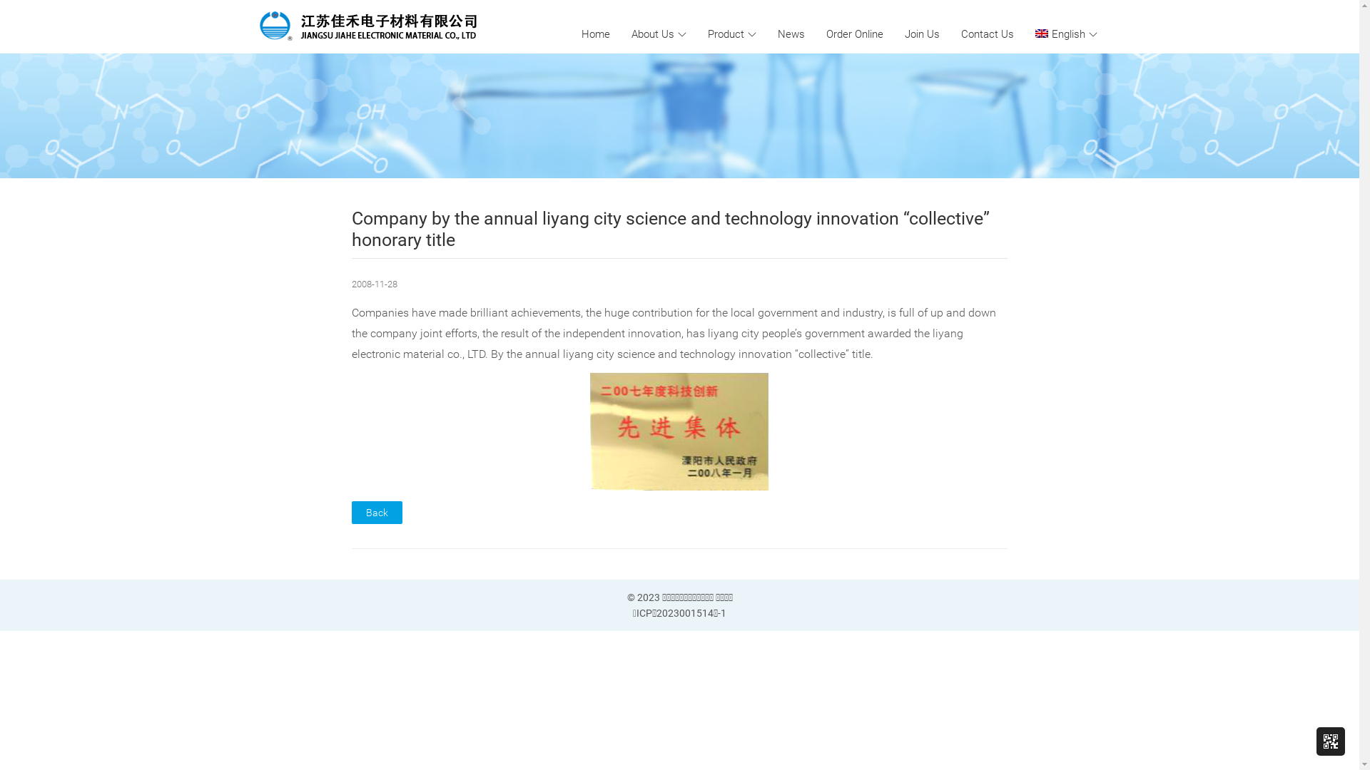 The width and height of the screenshot is (1370, 770). Describe the element at coordinates (855, 34) in the screenshot. I see `Order Online` at that location.